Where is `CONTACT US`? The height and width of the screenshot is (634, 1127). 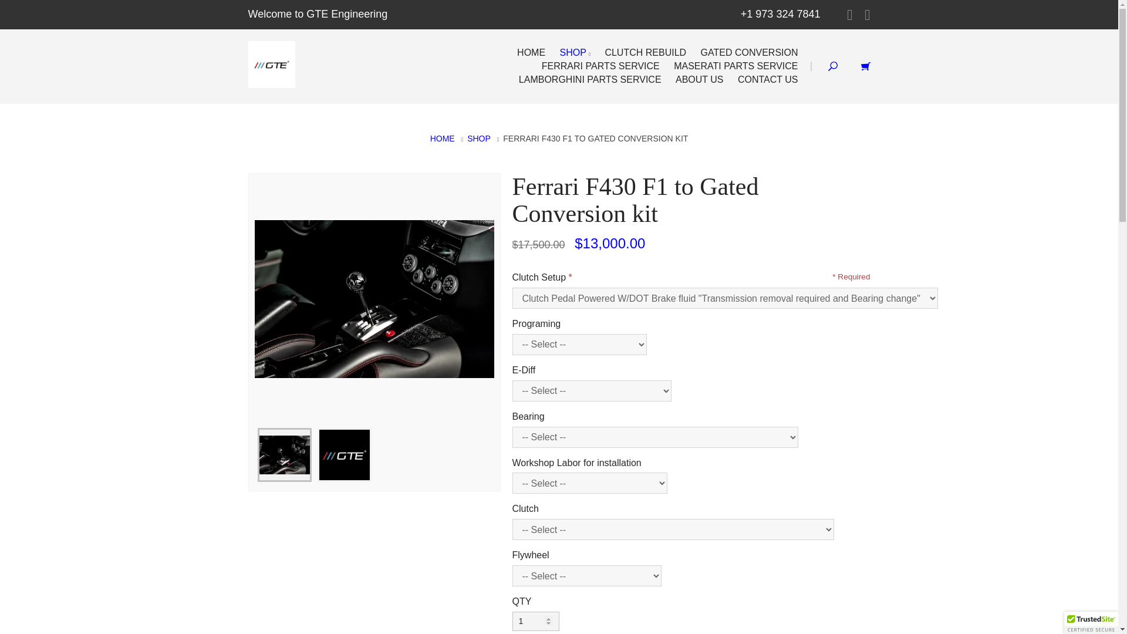
CONTACT US is located at coordinates (768, 79).